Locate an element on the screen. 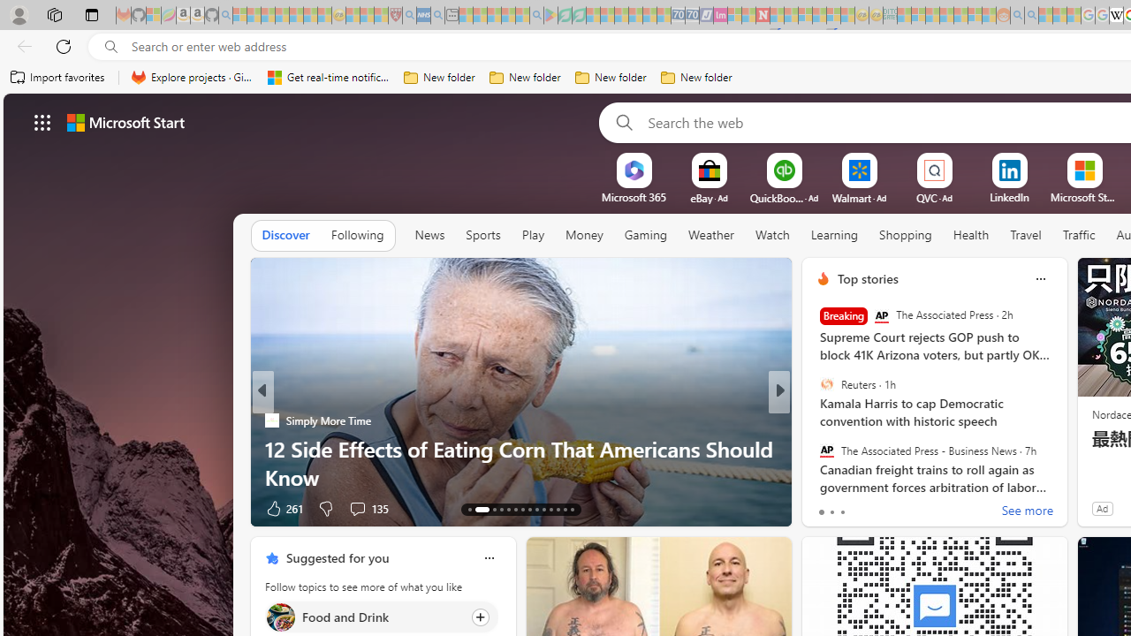 This screenshot has height=636, width=1131. Watch is located at coordinates (772, 235).